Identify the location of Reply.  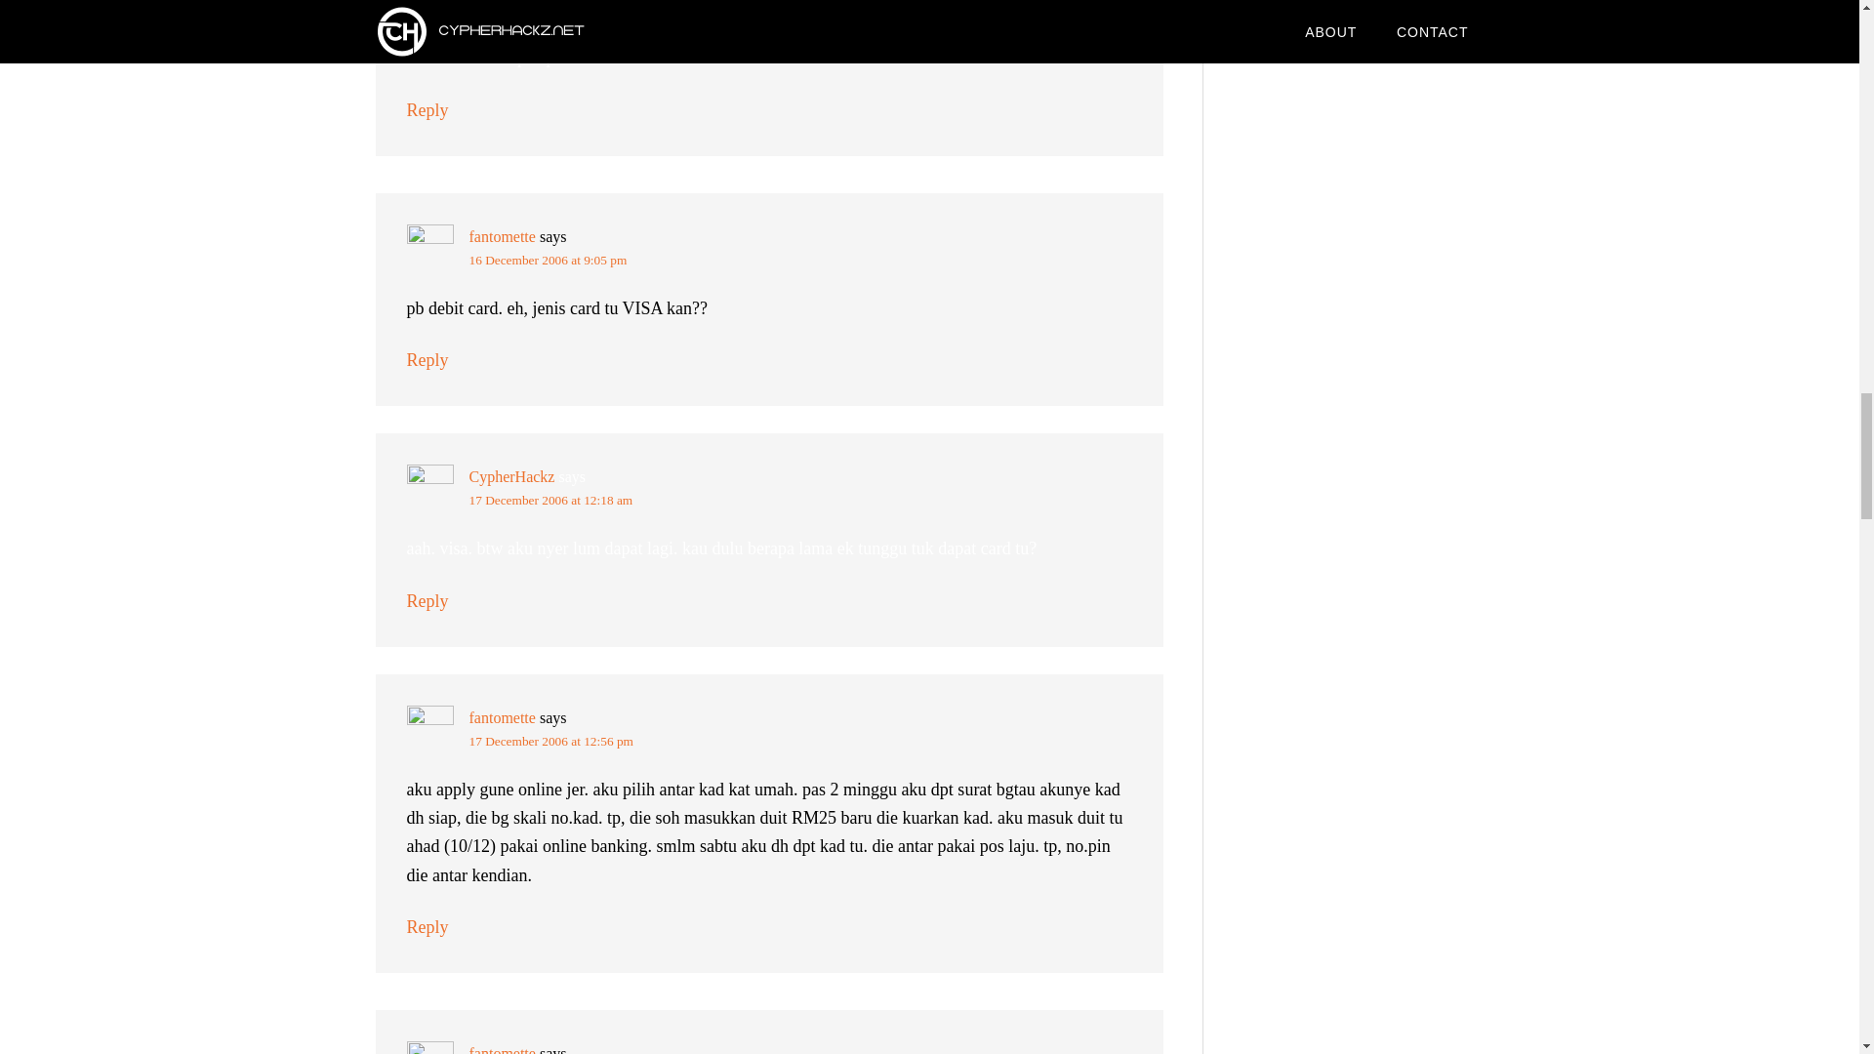
(427, 109).